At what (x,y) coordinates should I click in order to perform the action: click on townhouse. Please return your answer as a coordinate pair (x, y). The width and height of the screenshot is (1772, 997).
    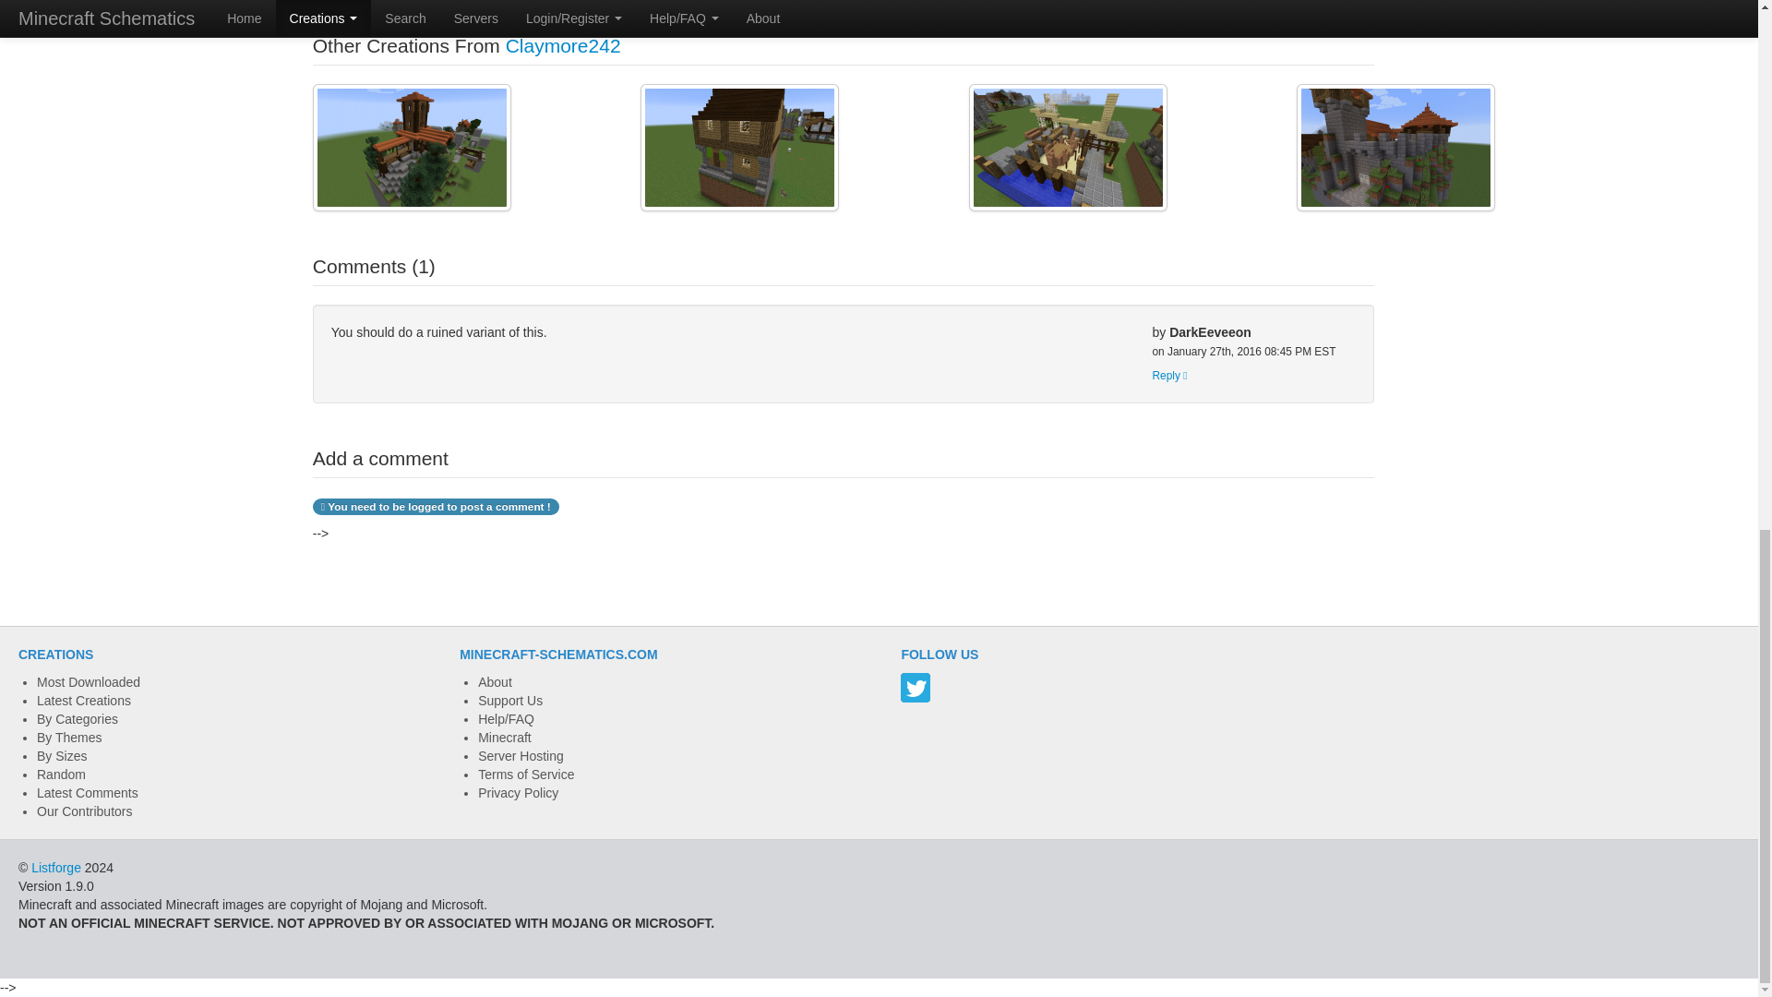
    Looking at the image, I should click on (738, 147).